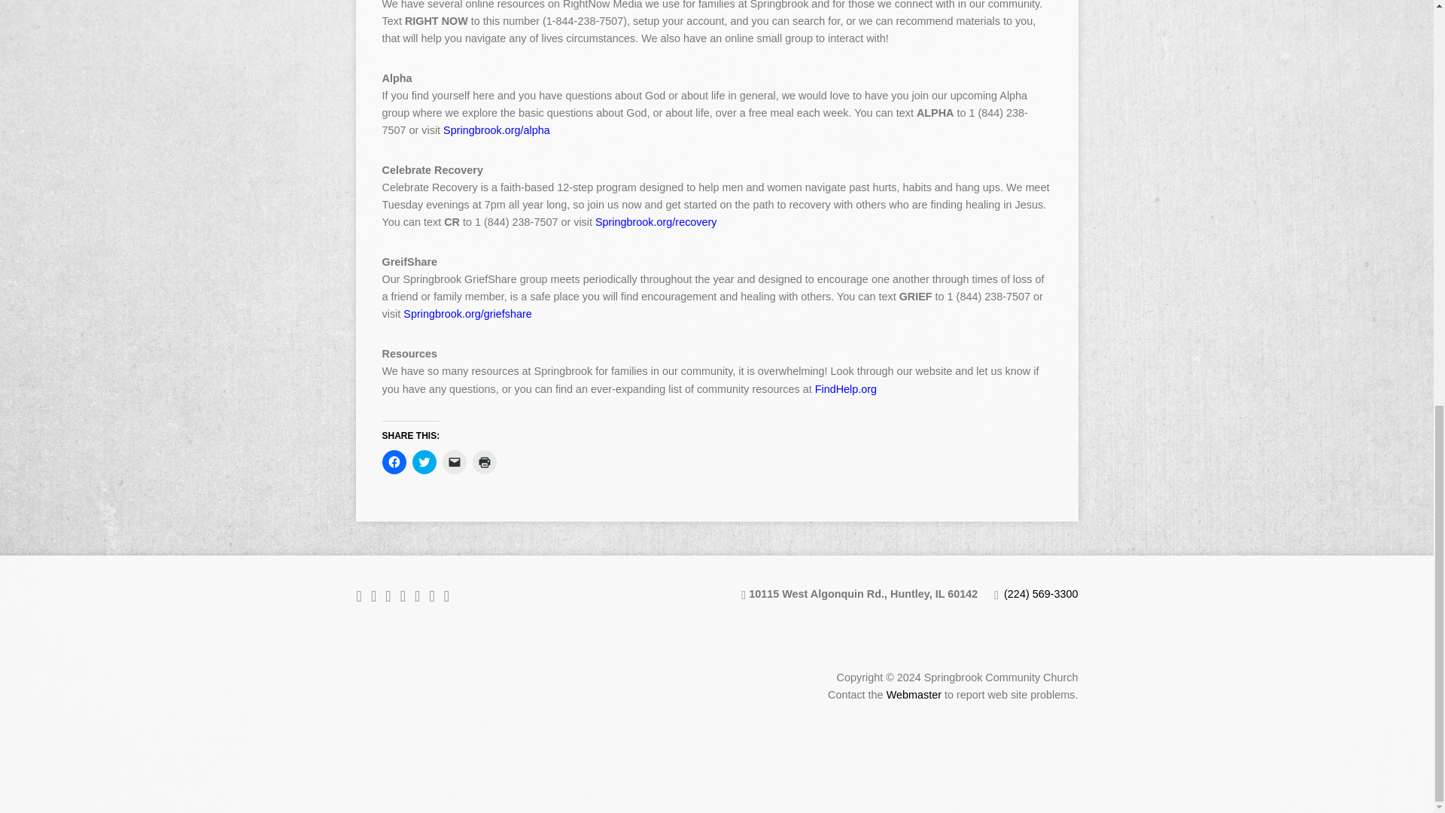 The image size is (1445, 813). I want to click on Instagram, so click(403, 596).